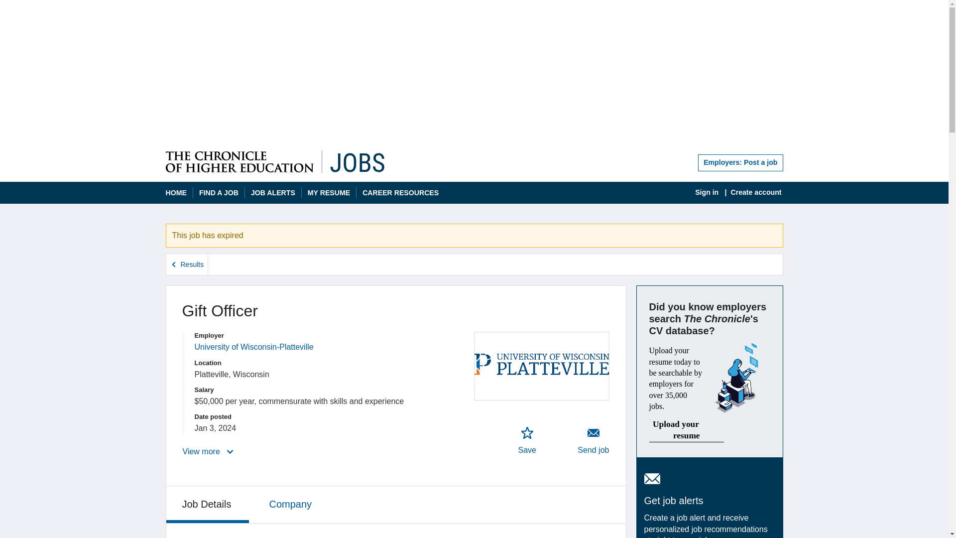 The image size is (956, 538). I want to click on HOME, so click(176, 193).